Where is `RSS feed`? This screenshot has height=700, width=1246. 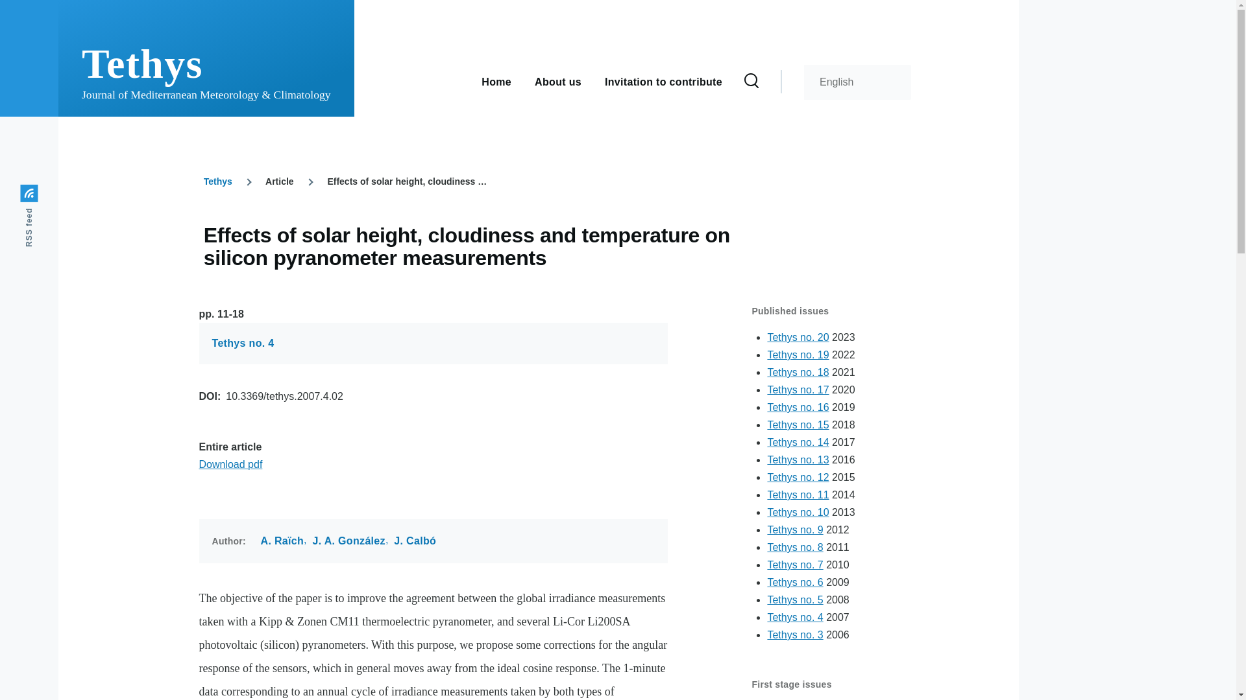 RSS feed is located at coordinates (52, 193).